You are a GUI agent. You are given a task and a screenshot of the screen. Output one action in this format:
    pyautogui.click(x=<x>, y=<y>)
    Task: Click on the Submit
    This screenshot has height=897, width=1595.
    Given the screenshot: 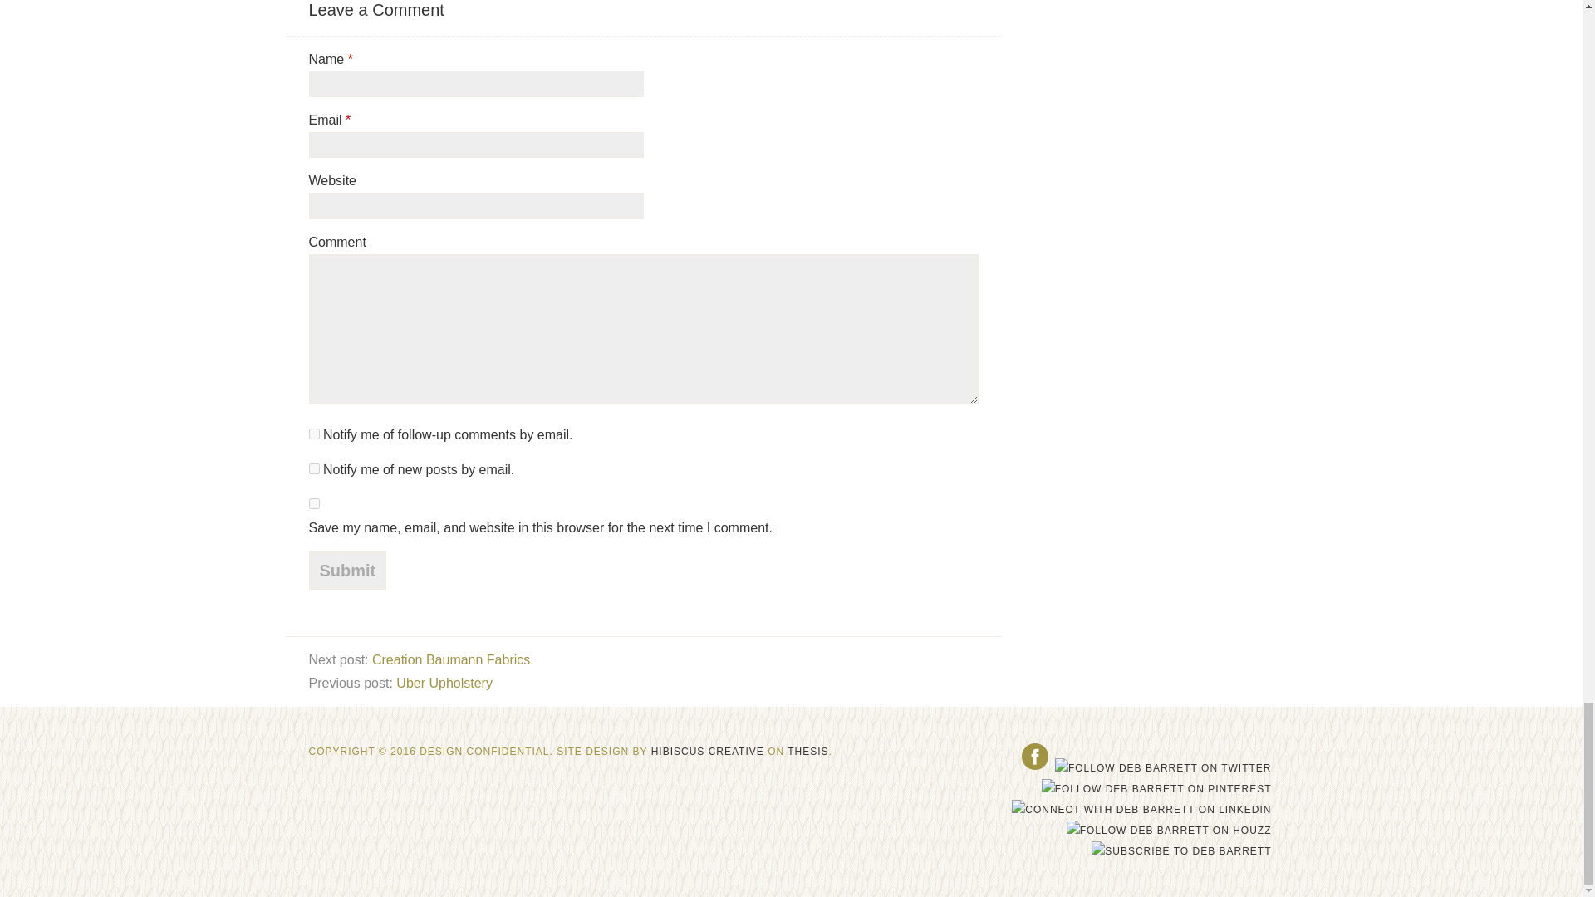 What is the action you would take?
    pyautogui.click(x=348, y=570)
    